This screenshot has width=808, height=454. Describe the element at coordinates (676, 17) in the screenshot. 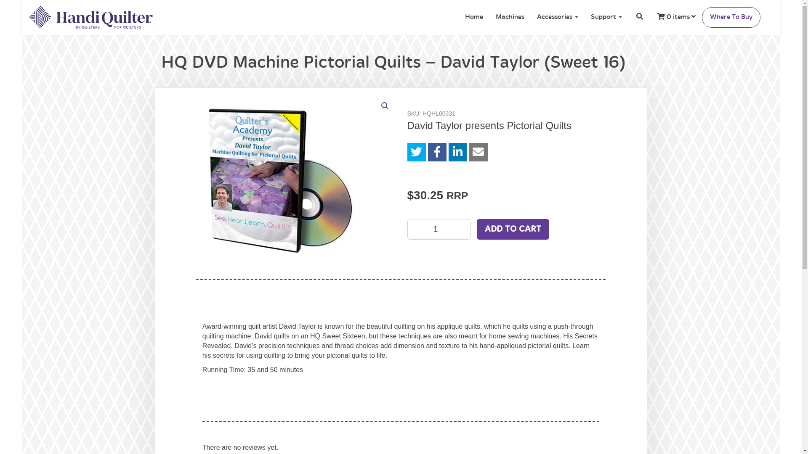

I see `0 items` at that location.